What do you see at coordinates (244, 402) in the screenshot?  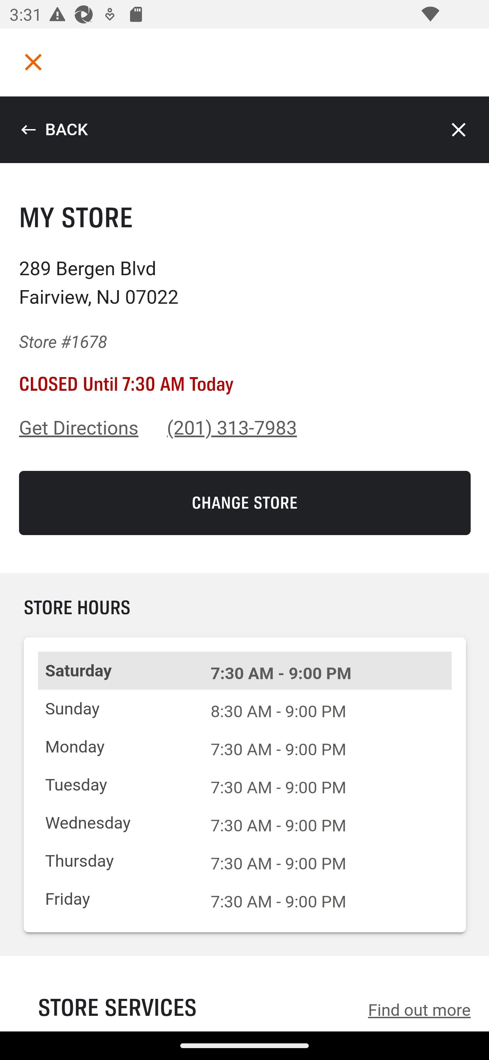 I see `Brake Pads Brake Pads Brake Pads` at bounding box center [244, 402].